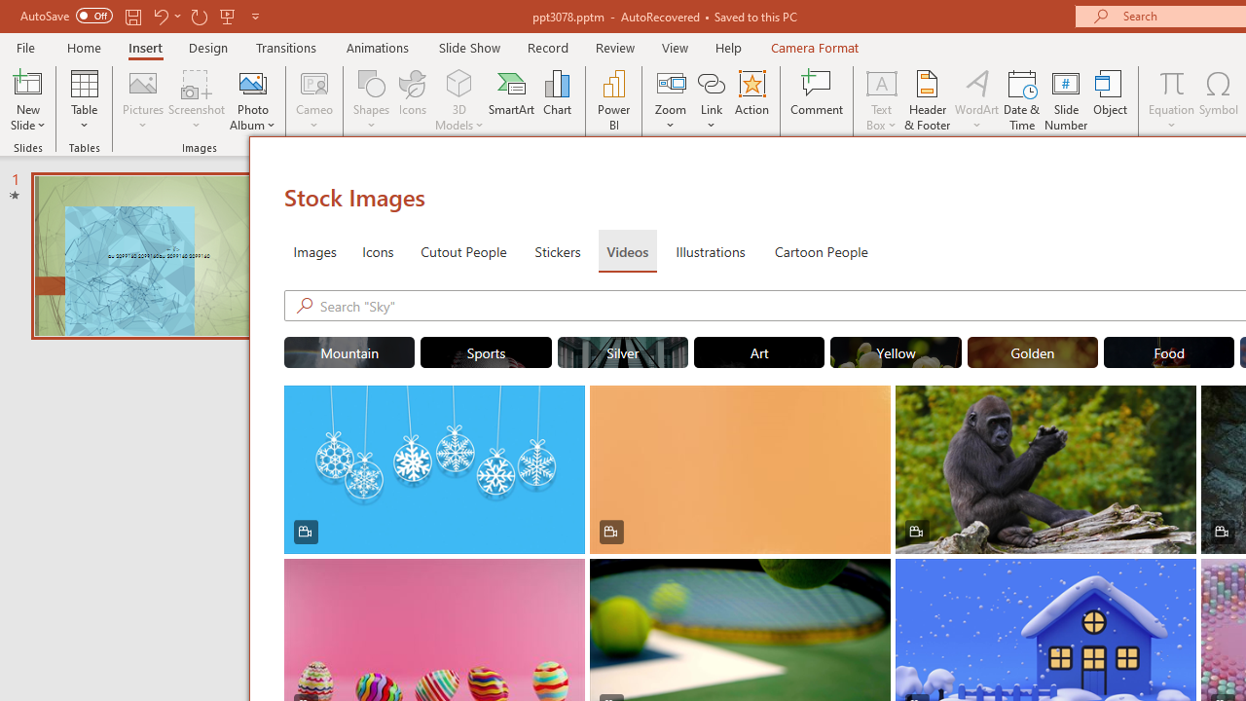 The height and width of the screenshot is (701, 1246). Describe the element at coordinates (814, 47) in the screenshot. I see `Camera Format` at that location.